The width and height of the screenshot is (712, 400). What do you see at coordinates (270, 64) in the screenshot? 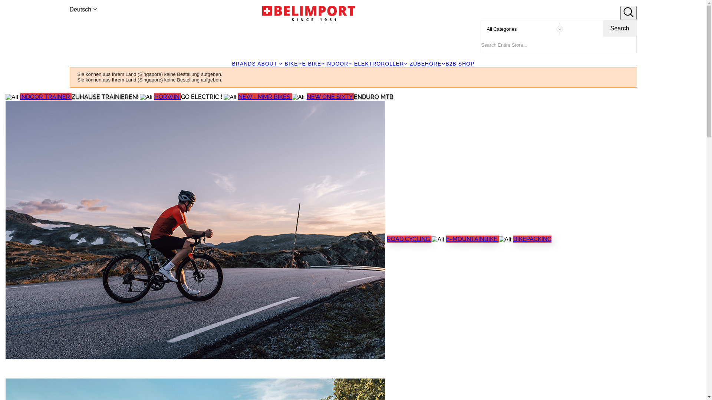
I see `ABOUT` at bounding box center [270, 64].